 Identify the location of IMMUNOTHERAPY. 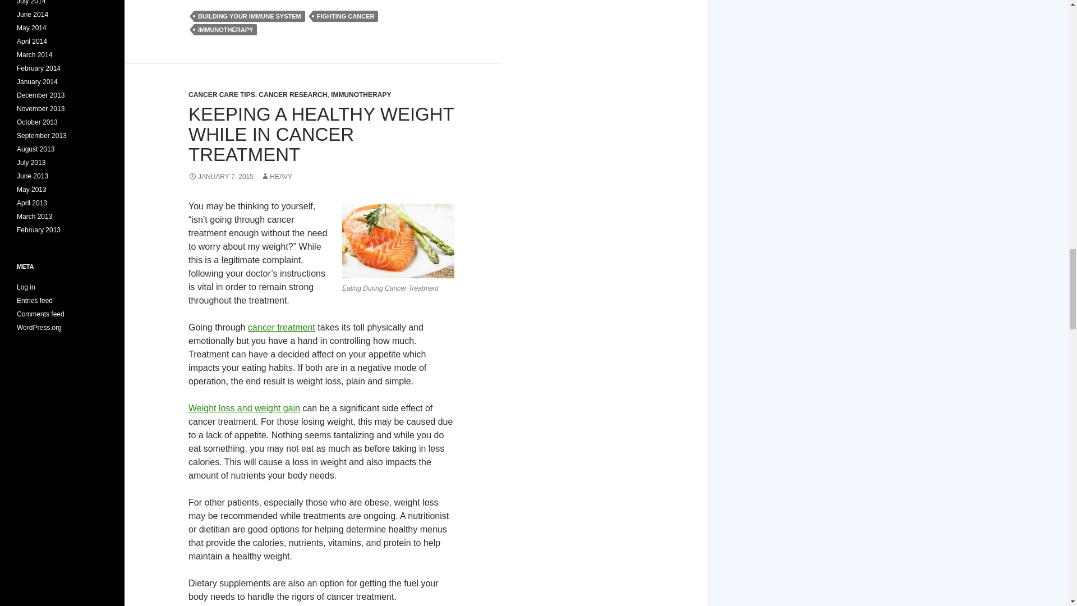
(225, 29).